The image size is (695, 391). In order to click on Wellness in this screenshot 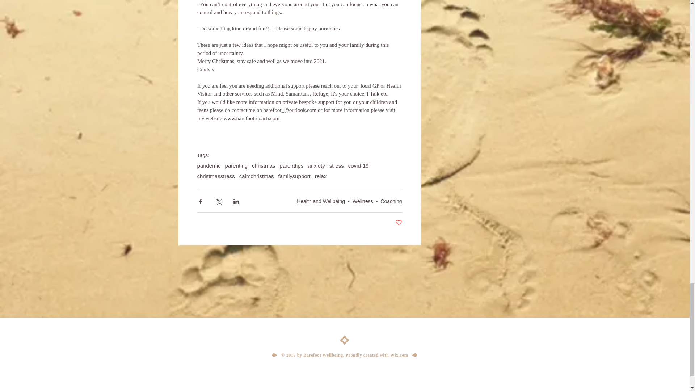, I will do `click(363, 201)`.